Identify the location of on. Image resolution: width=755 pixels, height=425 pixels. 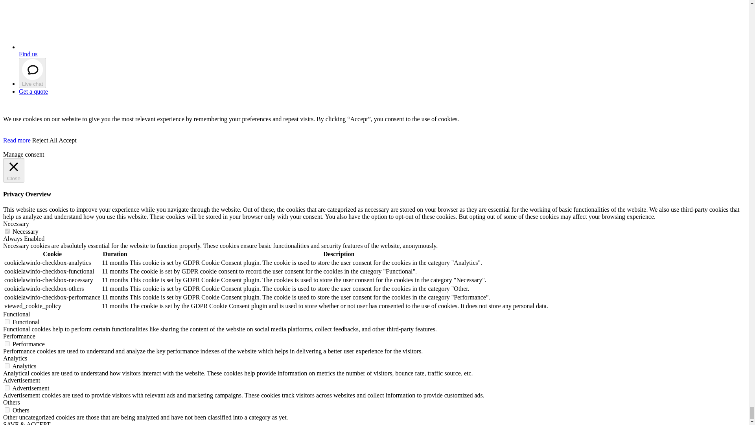
(7, 344).